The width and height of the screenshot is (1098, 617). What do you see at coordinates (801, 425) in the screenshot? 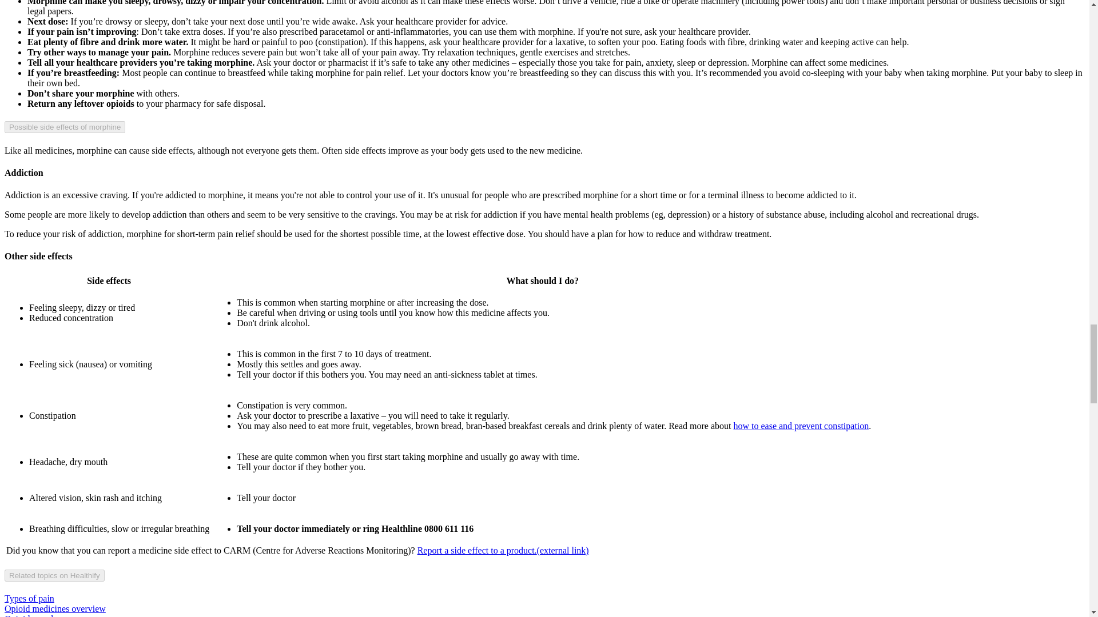
I see `Constipation` at bounding box center [801, 425].